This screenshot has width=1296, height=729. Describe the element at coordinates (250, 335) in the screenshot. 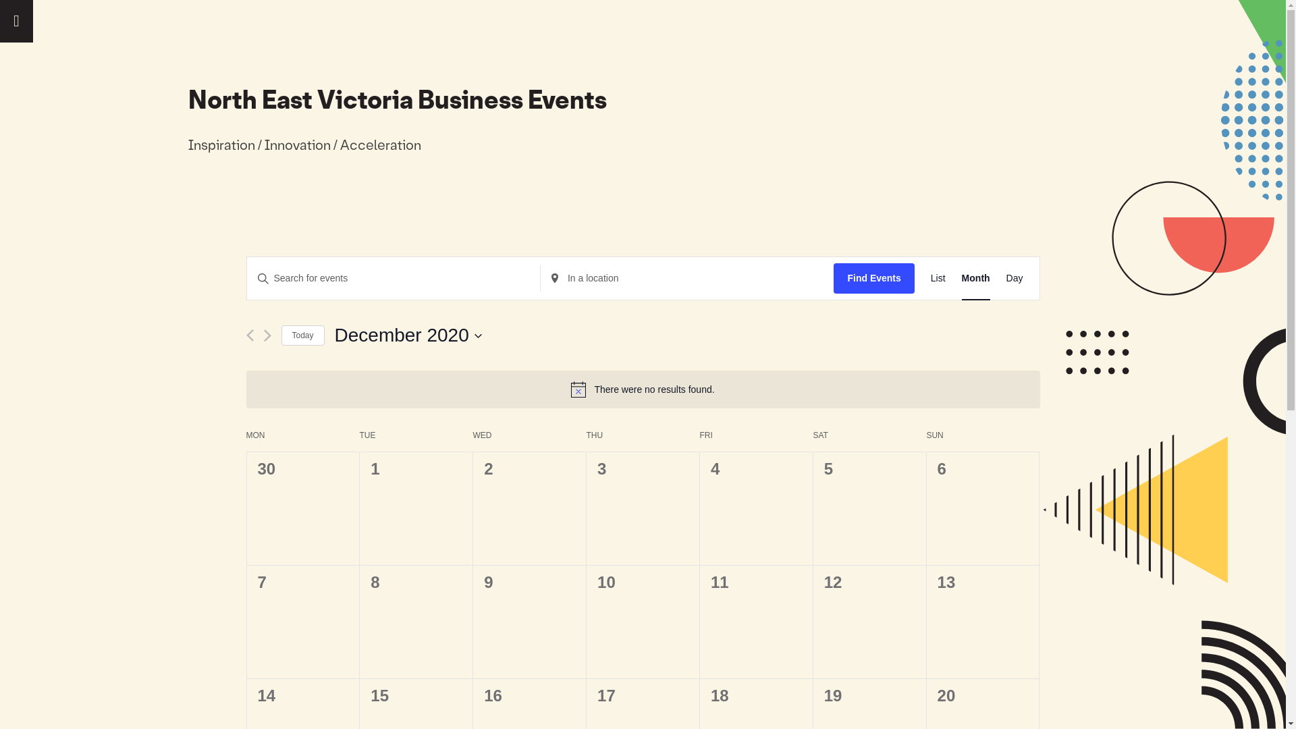

I see `Previous month` at that location.